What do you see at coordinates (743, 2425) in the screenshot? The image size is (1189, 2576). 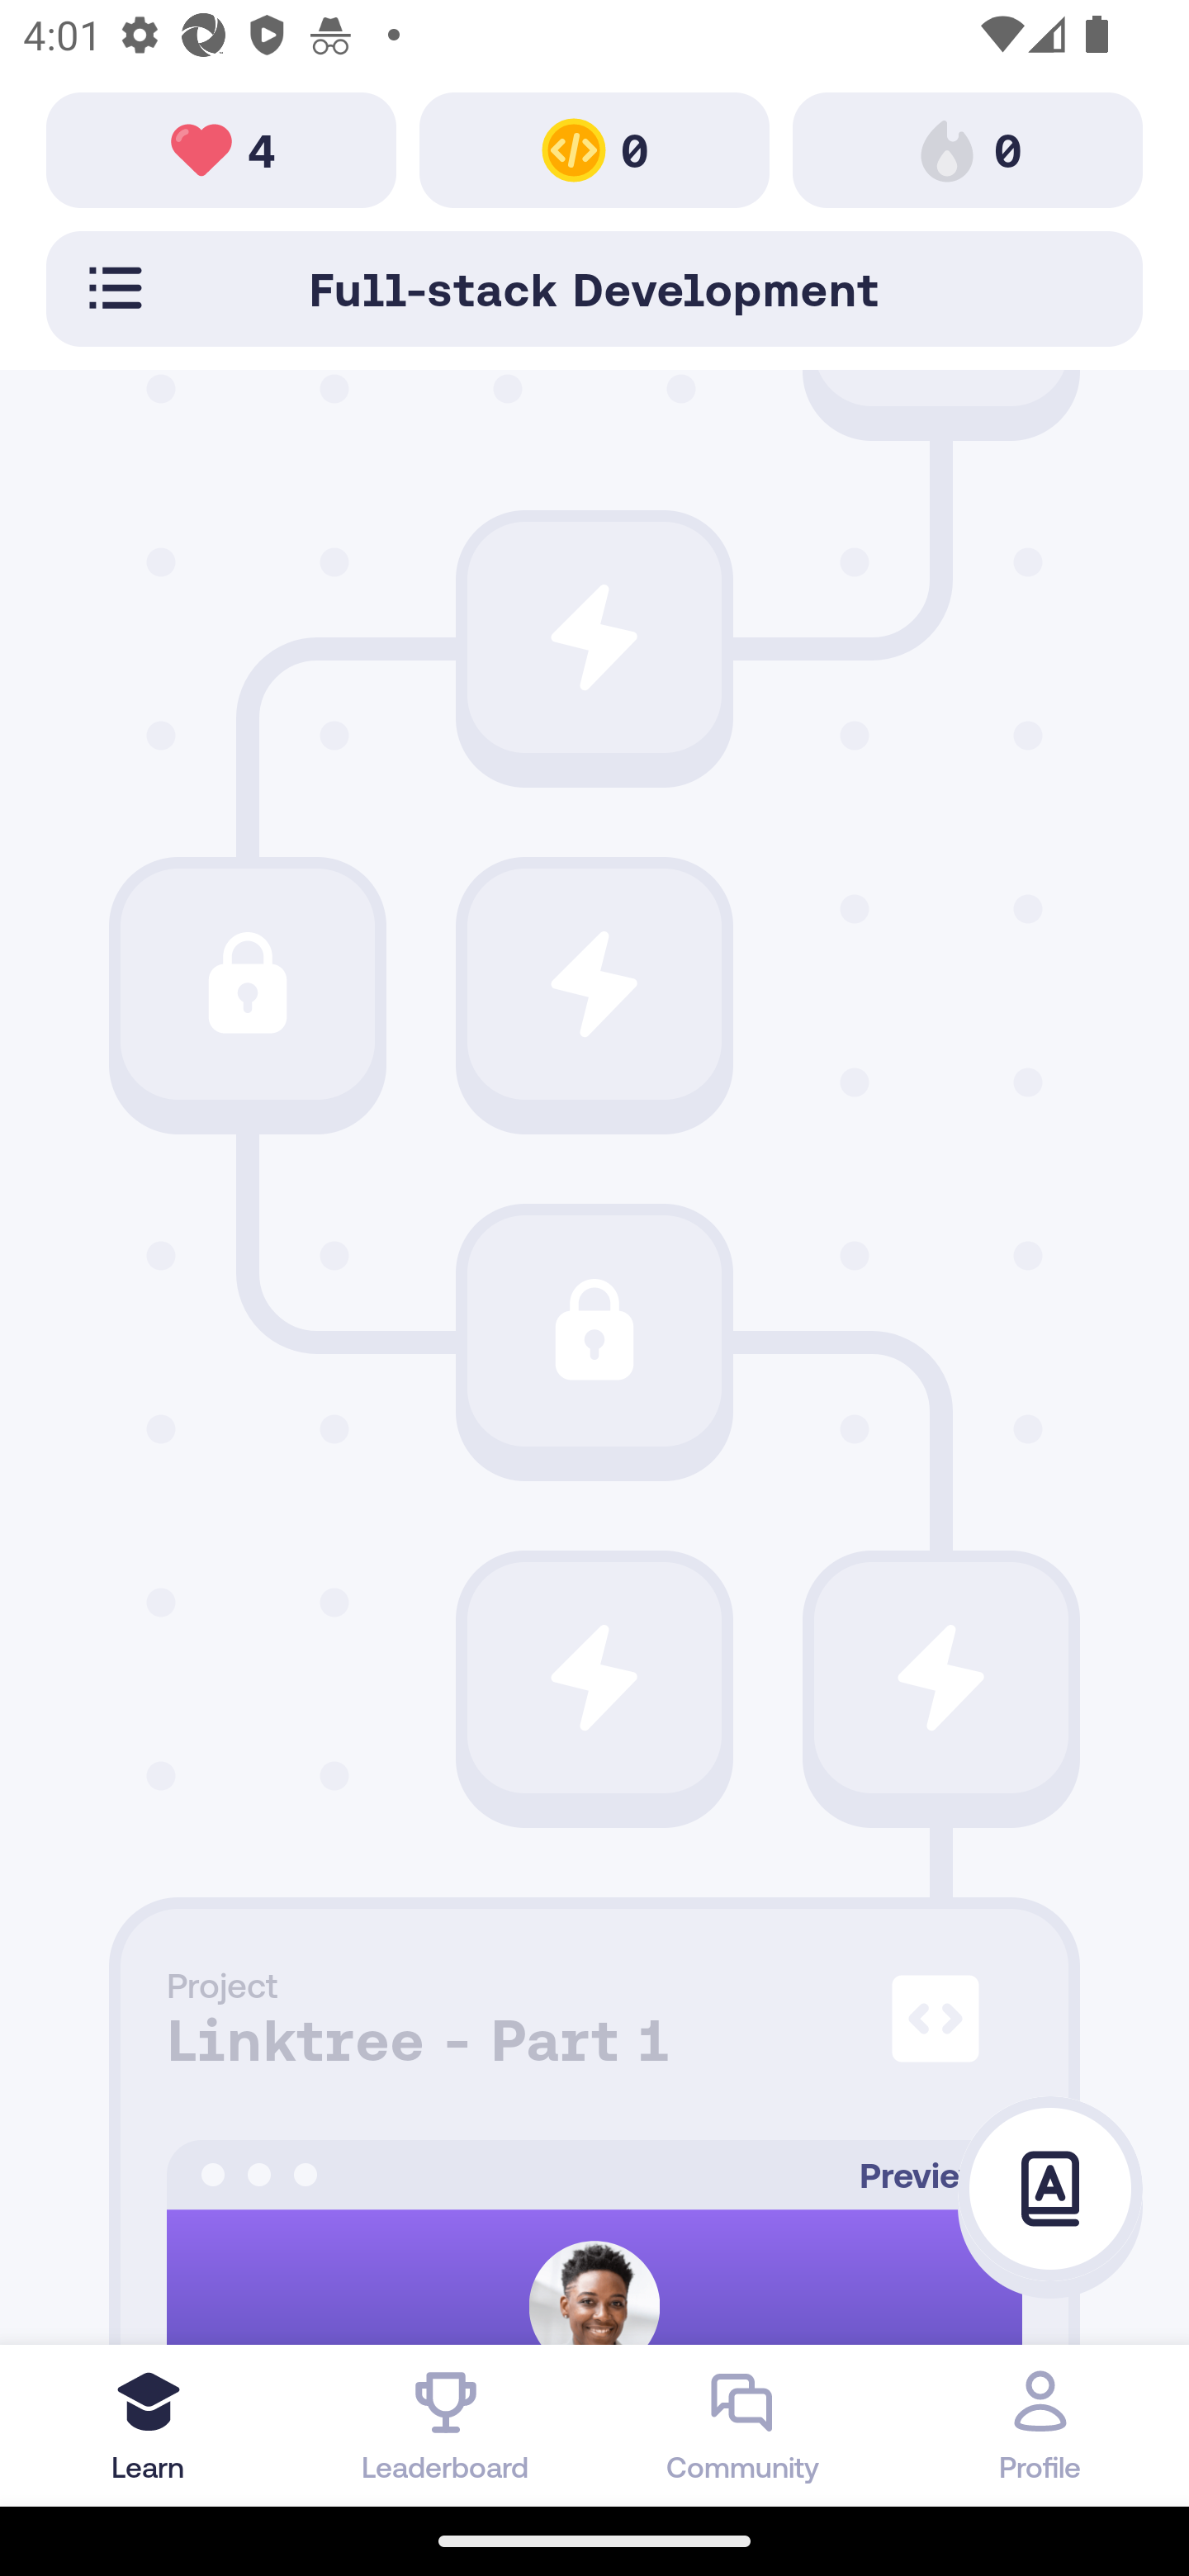 I see `Community` at bounding box center [743, 2425].